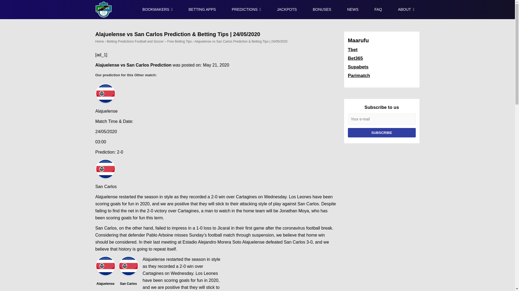  I want to click on BONUSES, so click(322, 9).